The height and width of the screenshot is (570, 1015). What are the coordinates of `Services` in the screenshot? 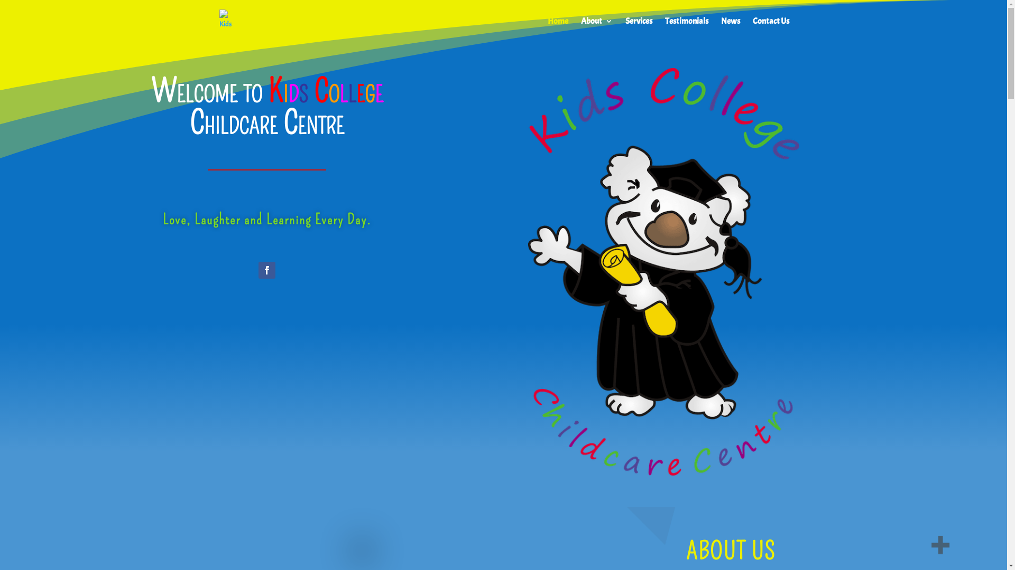 It's located at (639, 30).